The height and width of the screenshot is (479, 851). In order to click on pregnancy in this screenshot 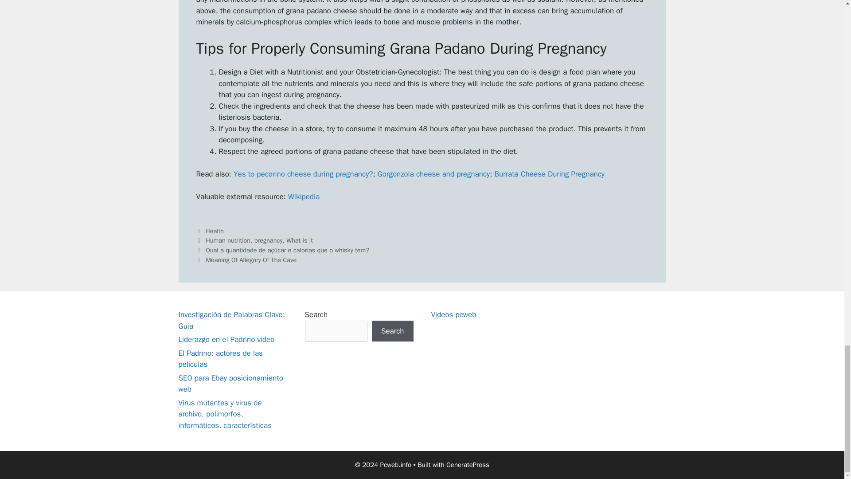, I will do `click(269, 240)`.